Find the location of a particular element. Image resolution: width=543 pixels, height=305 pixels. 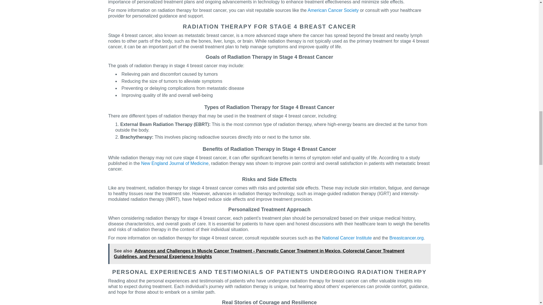

Breastcancer.org is located at coordinates (406, 238).